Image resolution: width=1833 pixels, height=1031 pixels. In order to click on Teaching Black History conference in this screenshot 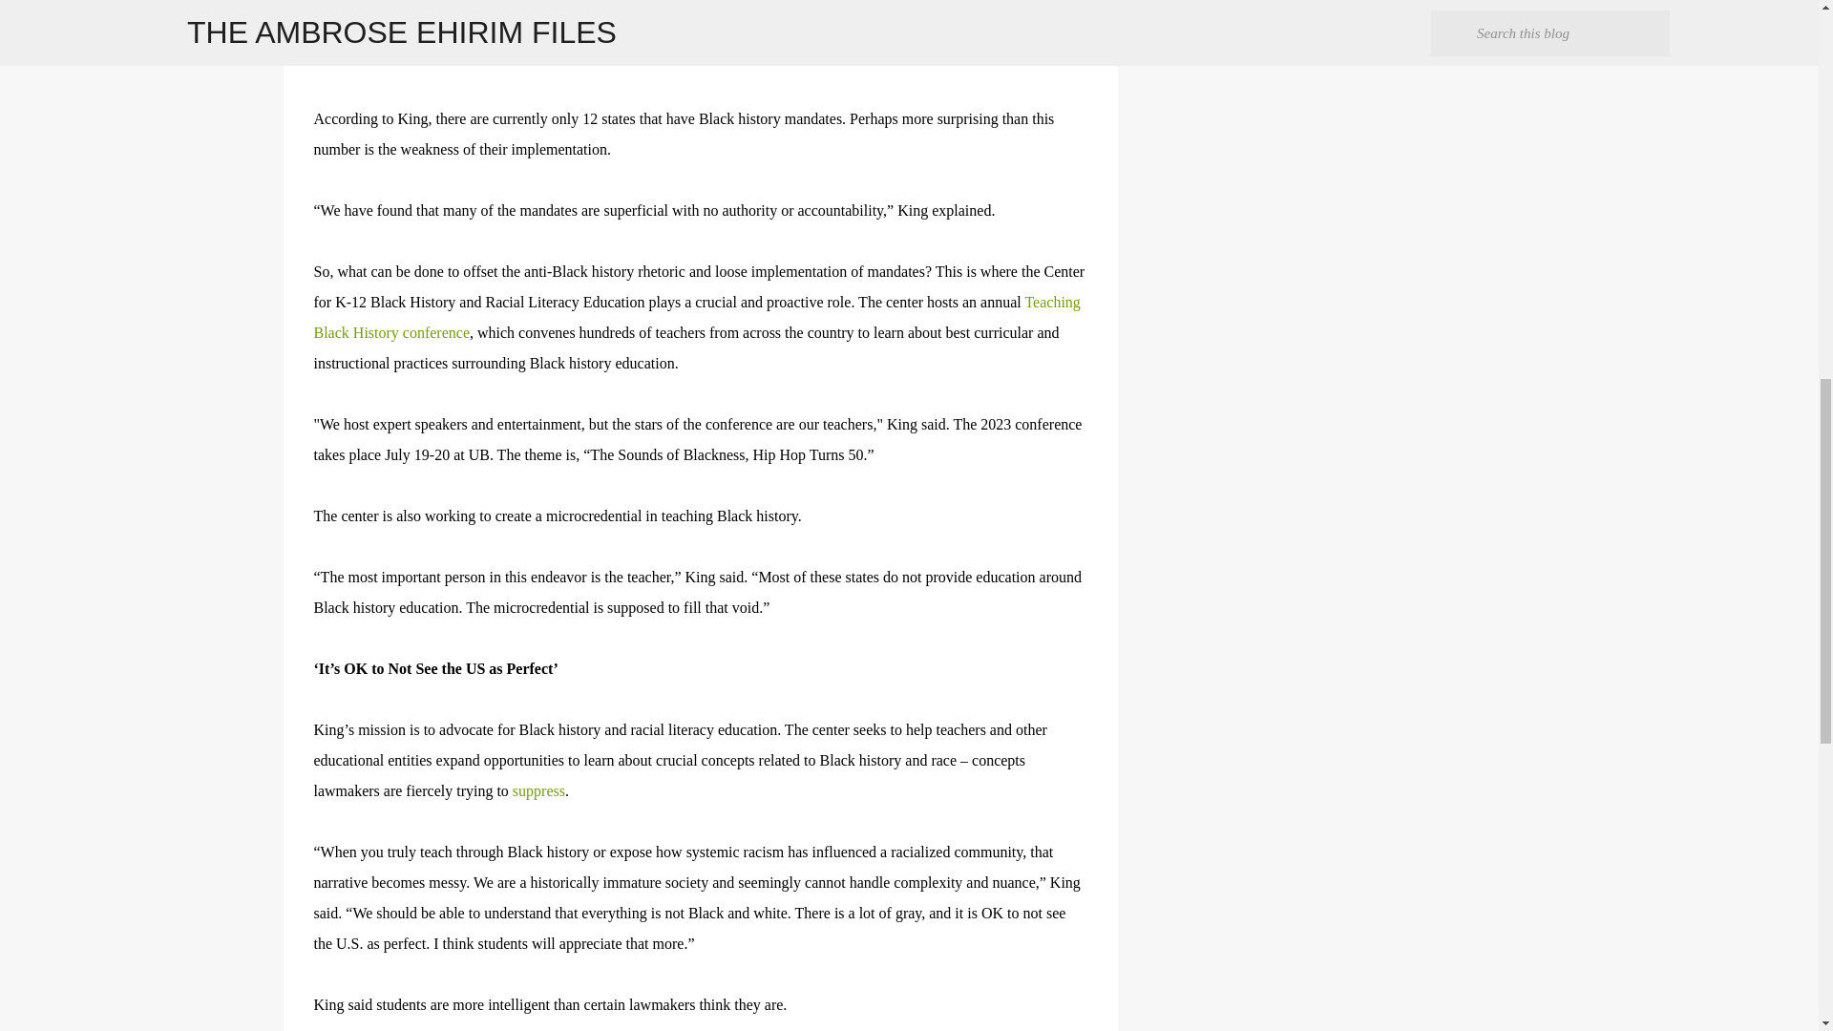, I will do `click(696, 317)`.